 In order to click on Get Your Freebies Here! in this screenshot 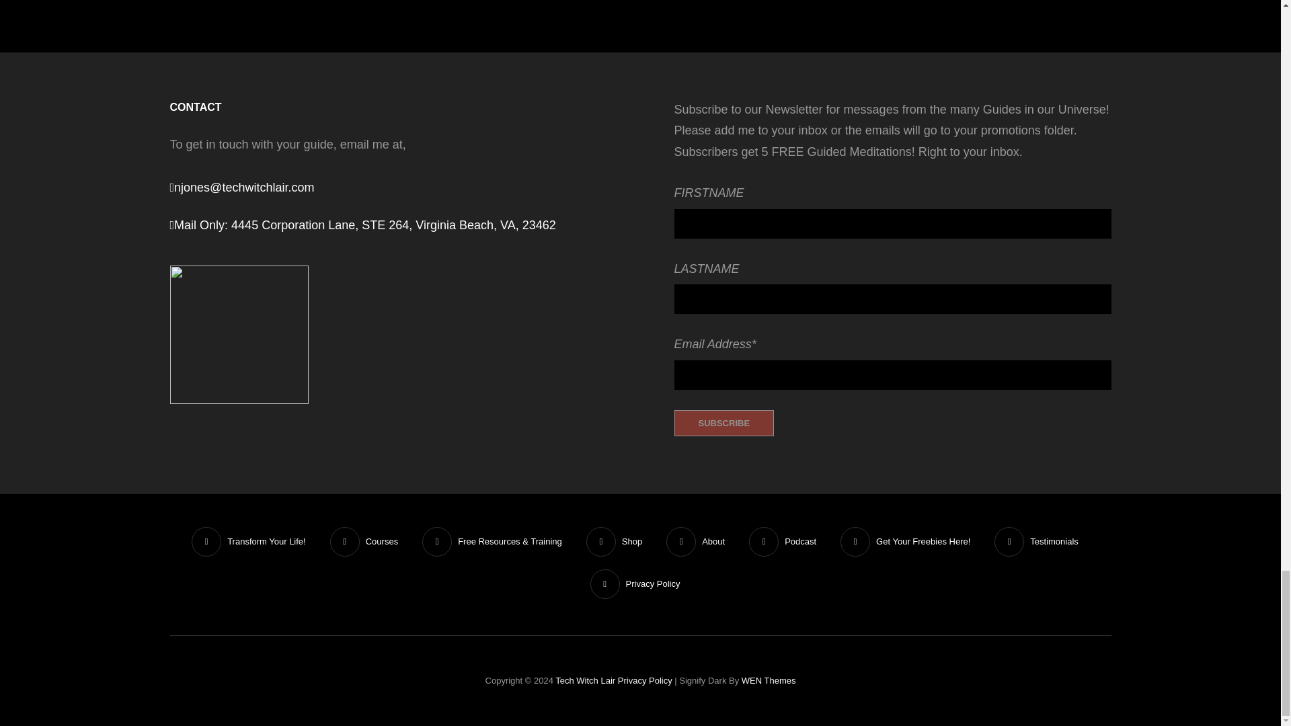, I will do `click(905, 541)`.